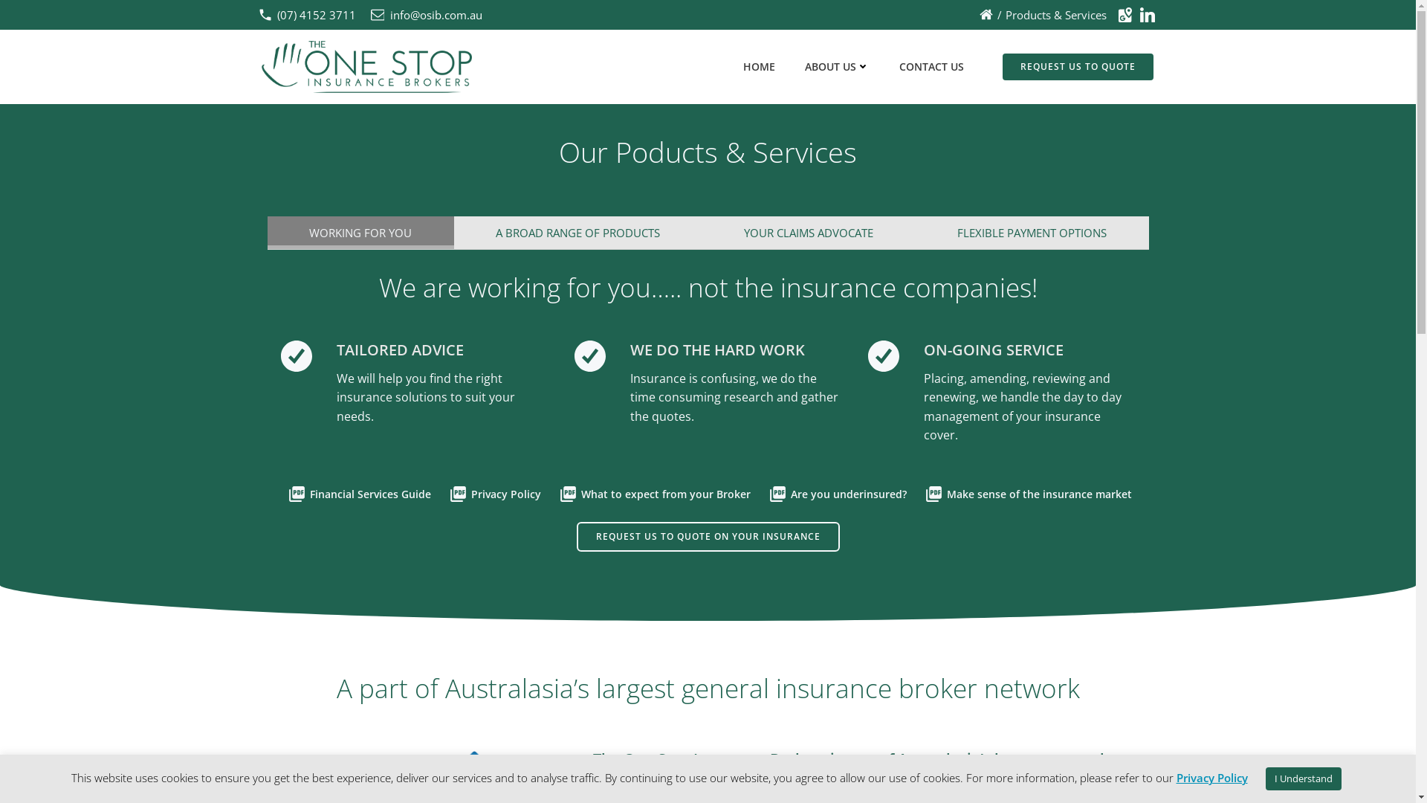  I want to click on HOME, so click(760, 67).